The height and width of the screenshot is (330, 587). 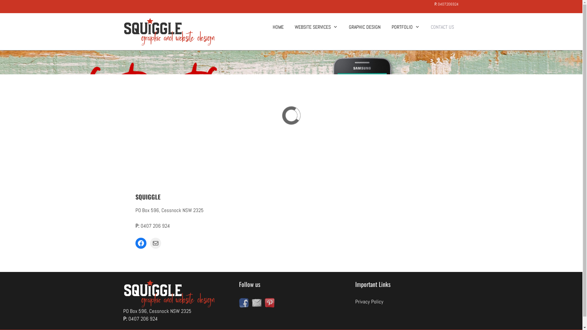 What do you see at coordinates (278, 27) in the screenshot?
I see `HOME` at bounding box center [278, 27].